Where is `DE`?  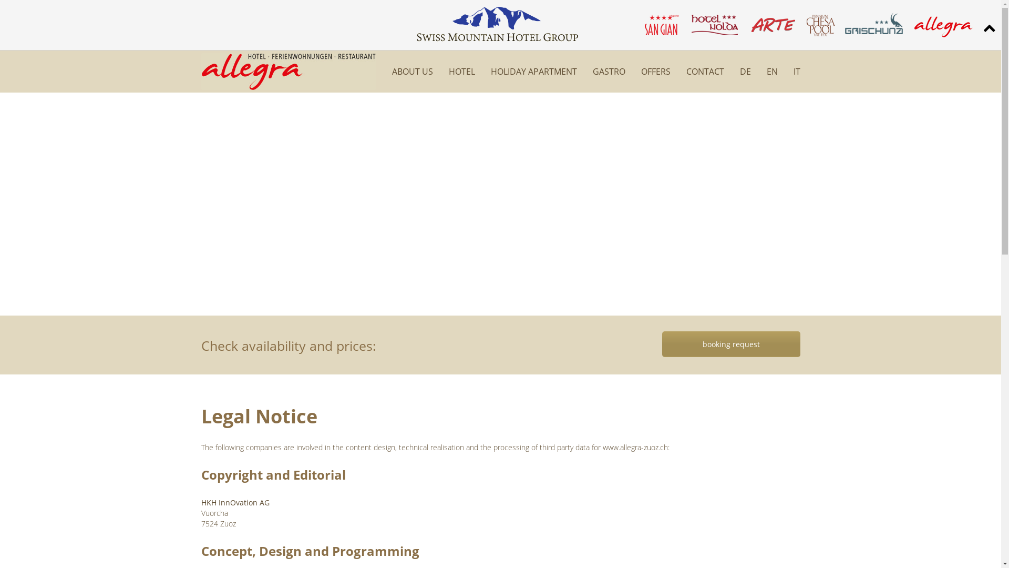 DE is located at coordinates (745, 72).